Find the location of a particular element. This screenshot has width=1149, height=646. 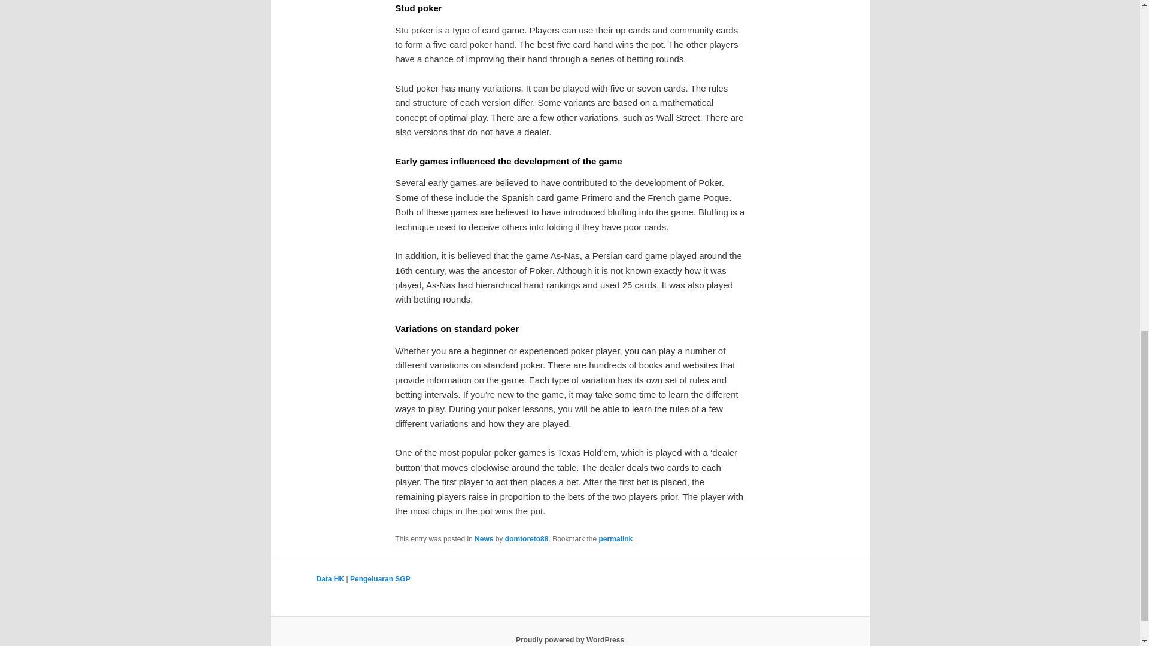

News is located at coordinates (484, 539).